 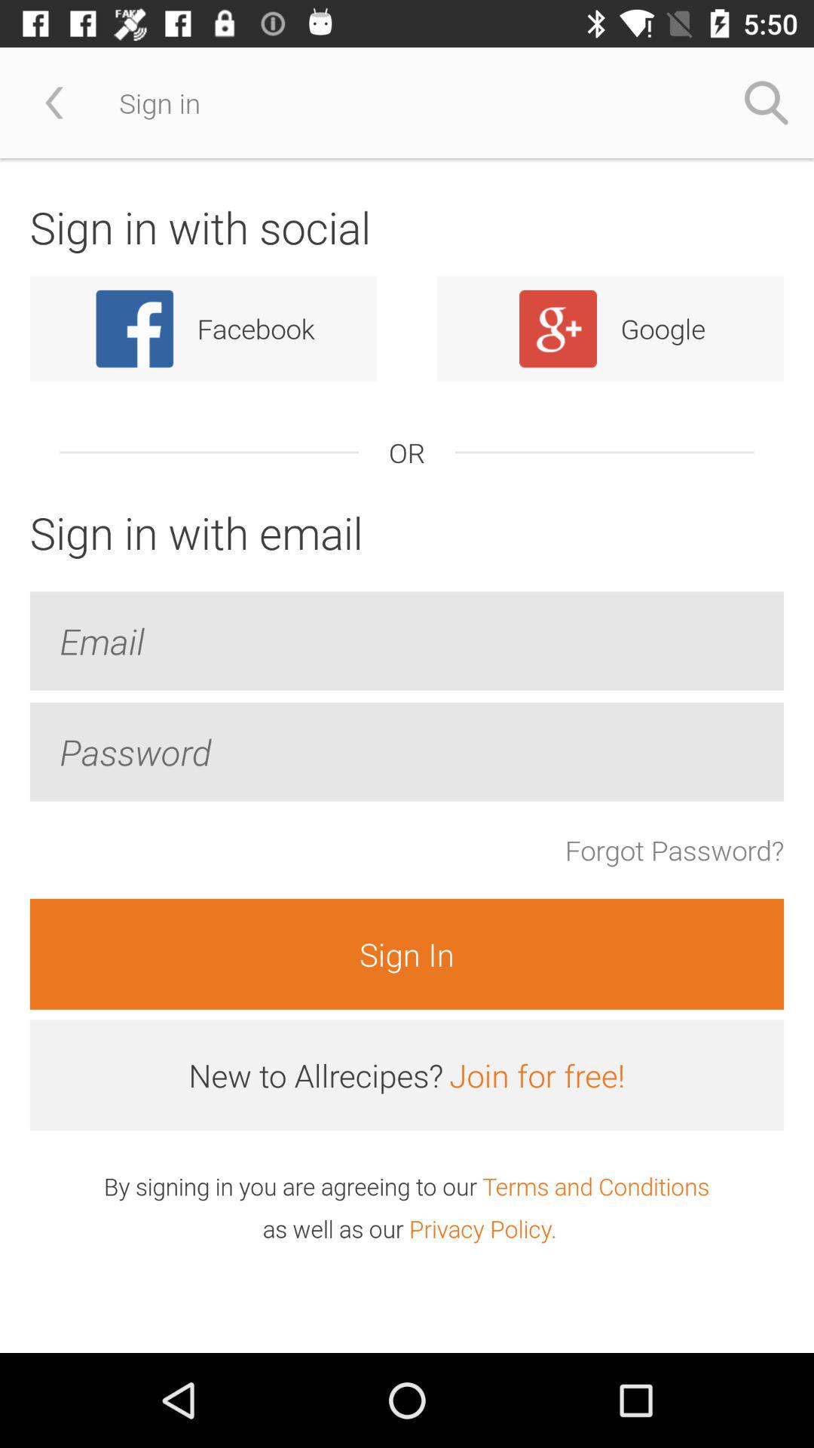 I want to click on turn off item above the sign in with, so click(x=766, y=103).